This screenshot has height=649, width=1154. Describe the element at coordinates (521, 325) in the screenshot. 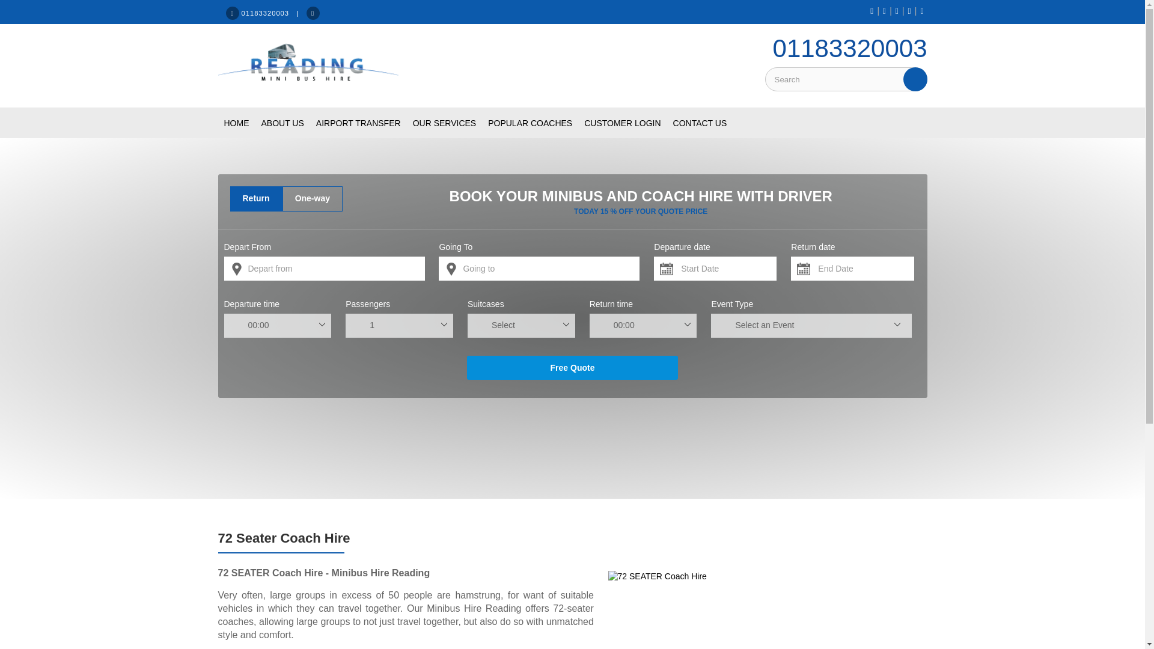

I see `Type` at that location.